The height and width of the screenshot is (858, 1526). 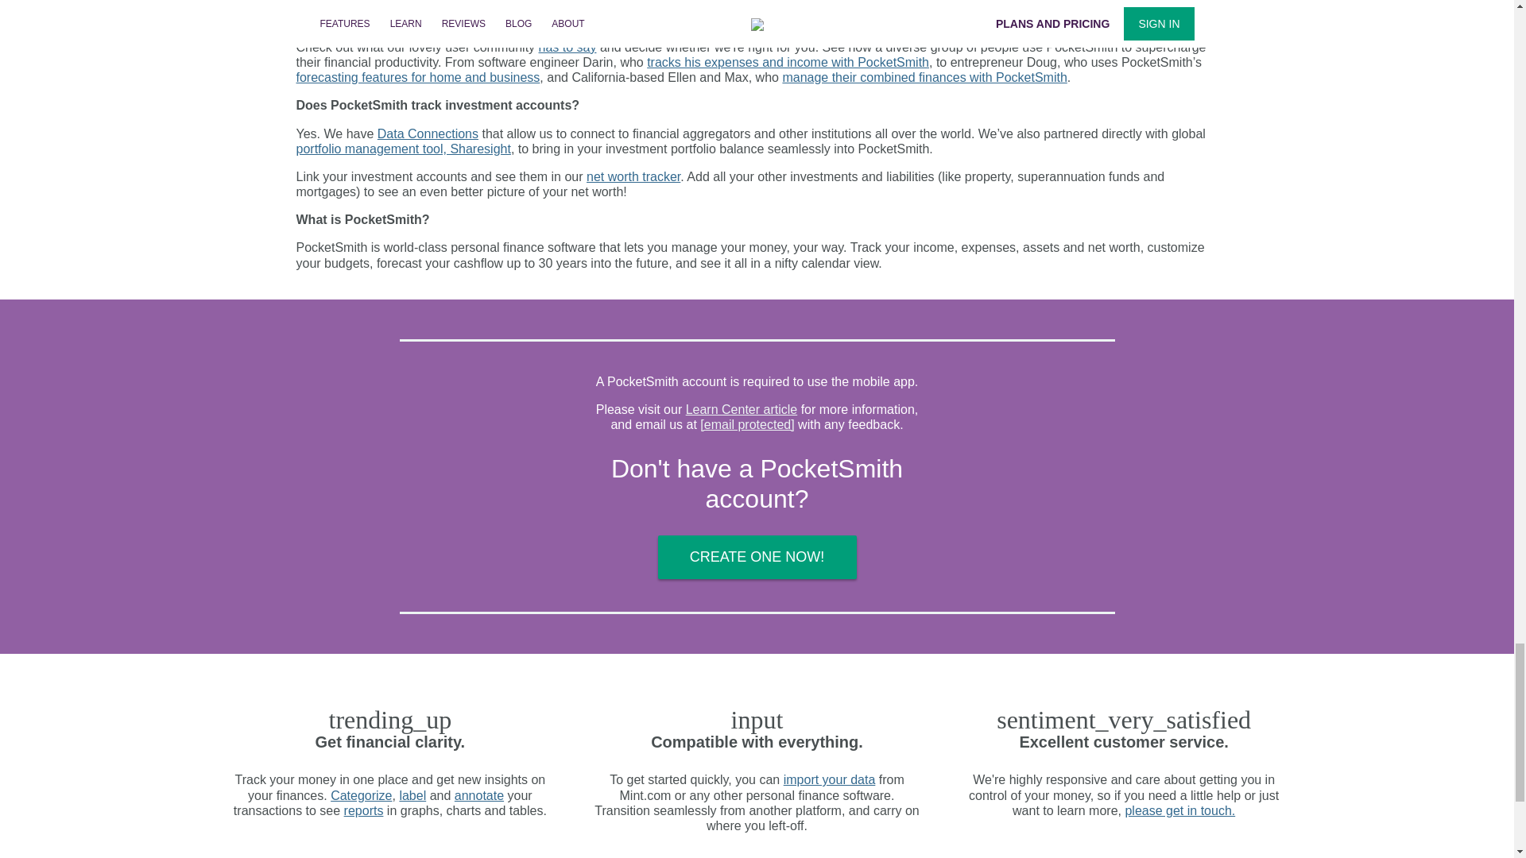 I want to click on annotate, so click(x=478, y=794).